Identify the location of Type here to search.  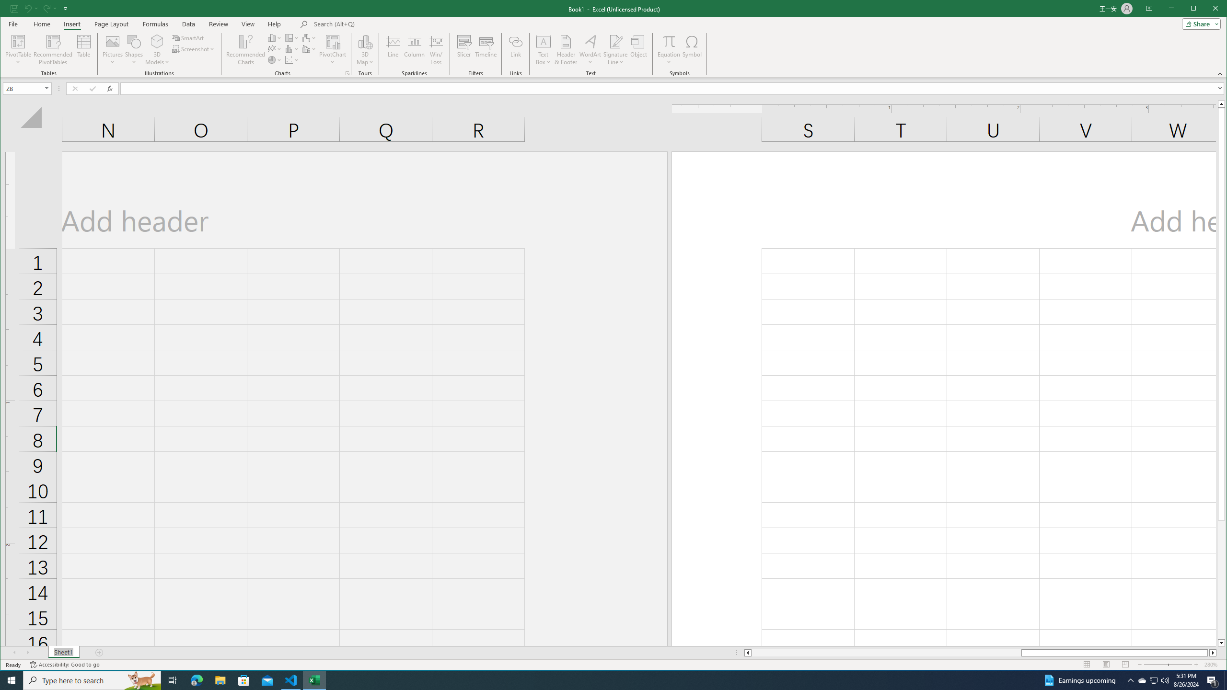
(92, 680).